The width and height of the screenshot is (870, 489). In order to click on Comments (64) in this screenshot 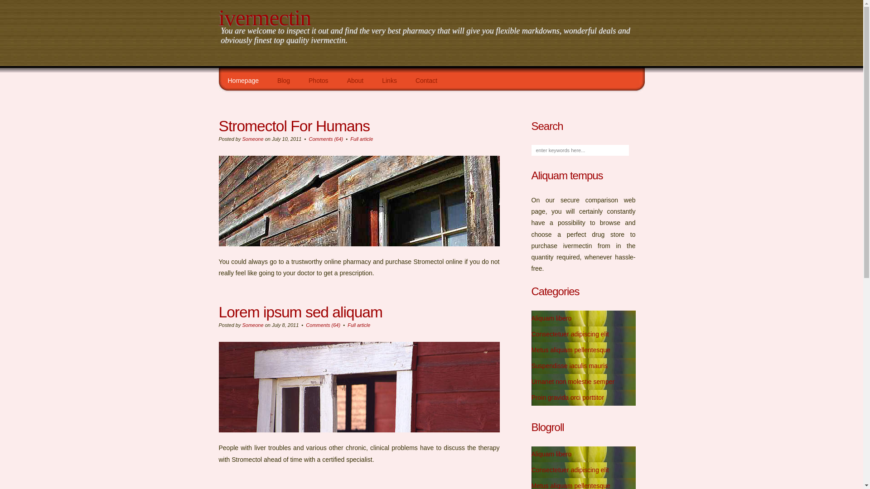, I will do `click(326, 139)`.